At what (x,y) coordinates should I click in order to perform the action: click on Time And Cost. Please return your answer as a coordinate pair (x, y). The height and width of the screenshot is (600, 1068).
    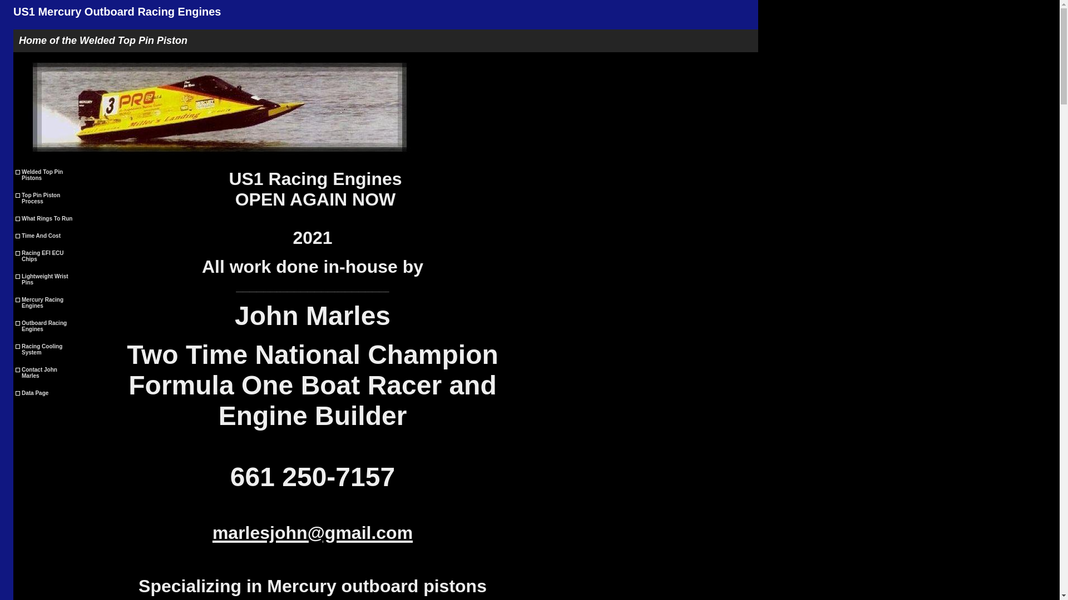
    Looking at the image, I should click on (47, 236).